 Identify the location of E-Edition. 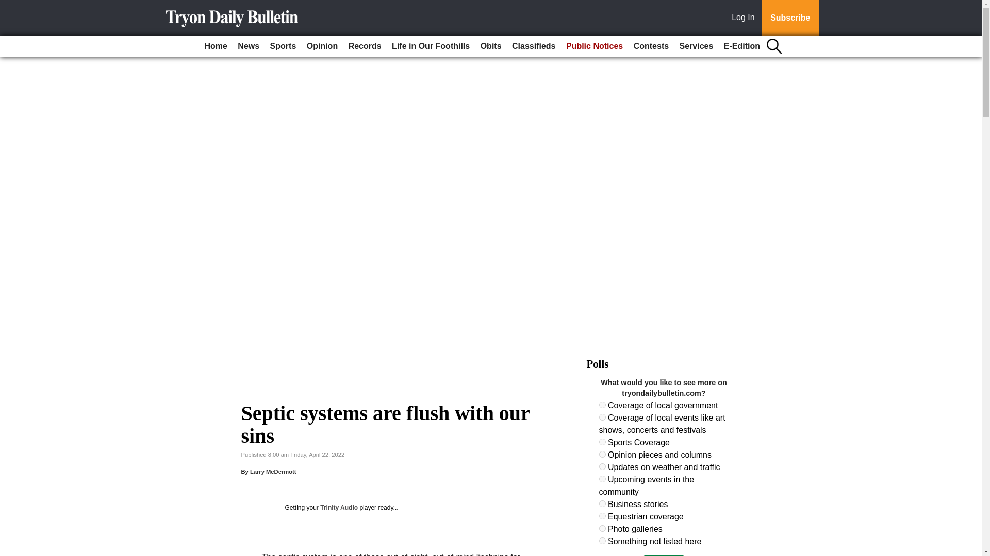
(741, 46).